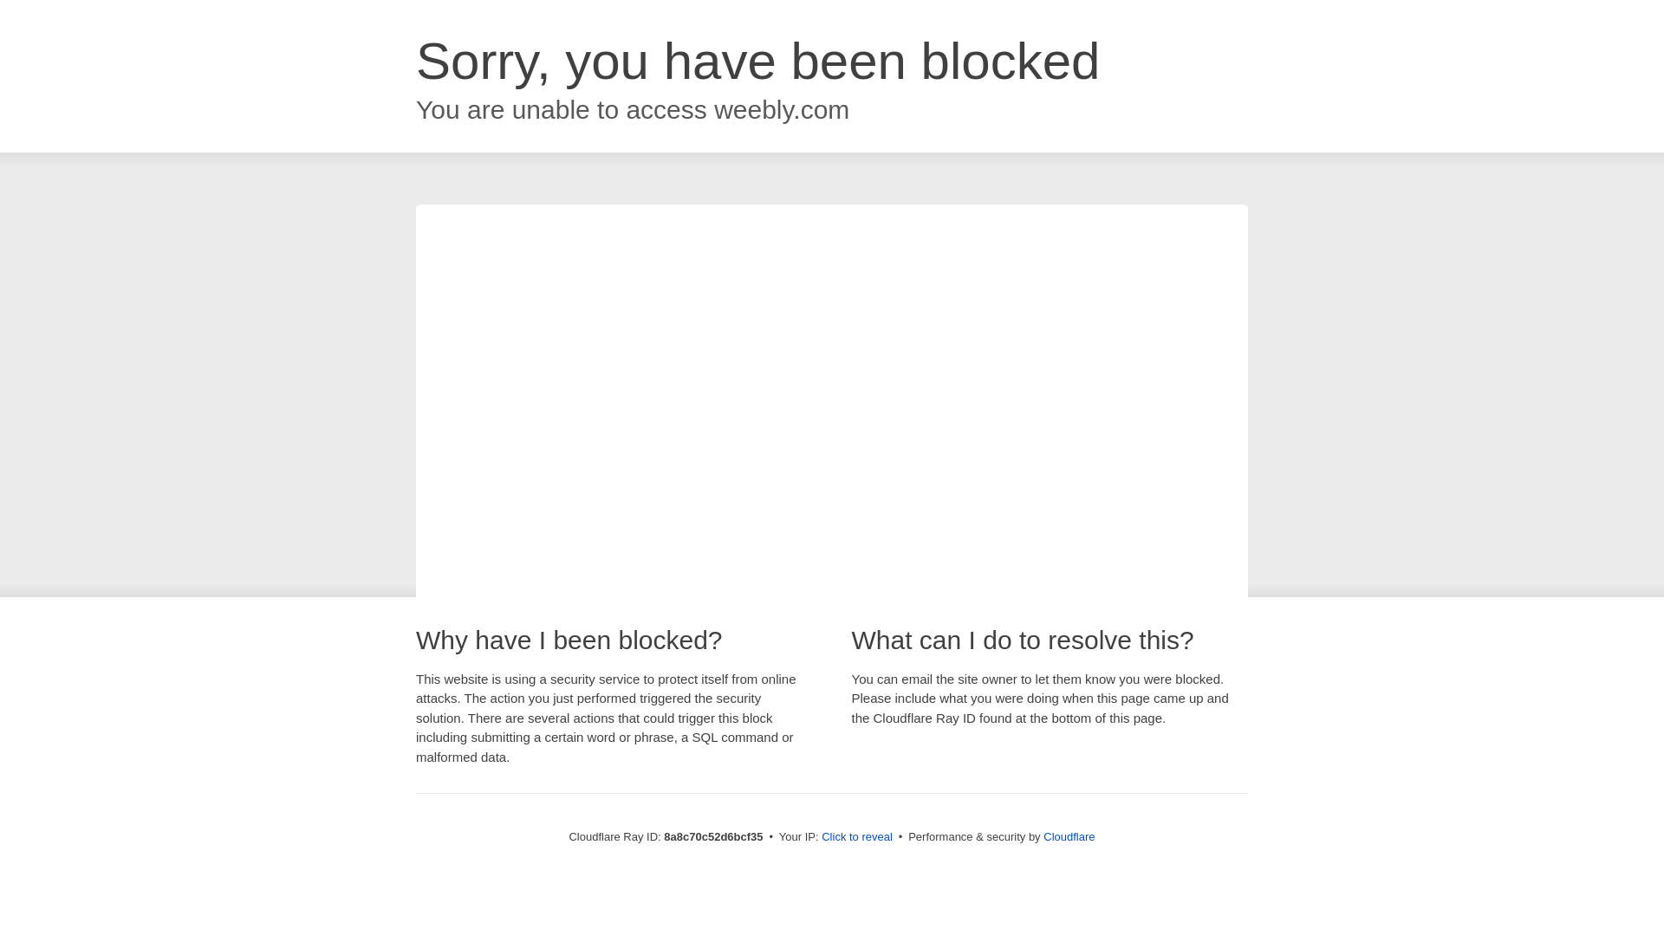  Describe the element at coordinates (856, 837) in the screenshot. I see `Click to reveal` at that location.